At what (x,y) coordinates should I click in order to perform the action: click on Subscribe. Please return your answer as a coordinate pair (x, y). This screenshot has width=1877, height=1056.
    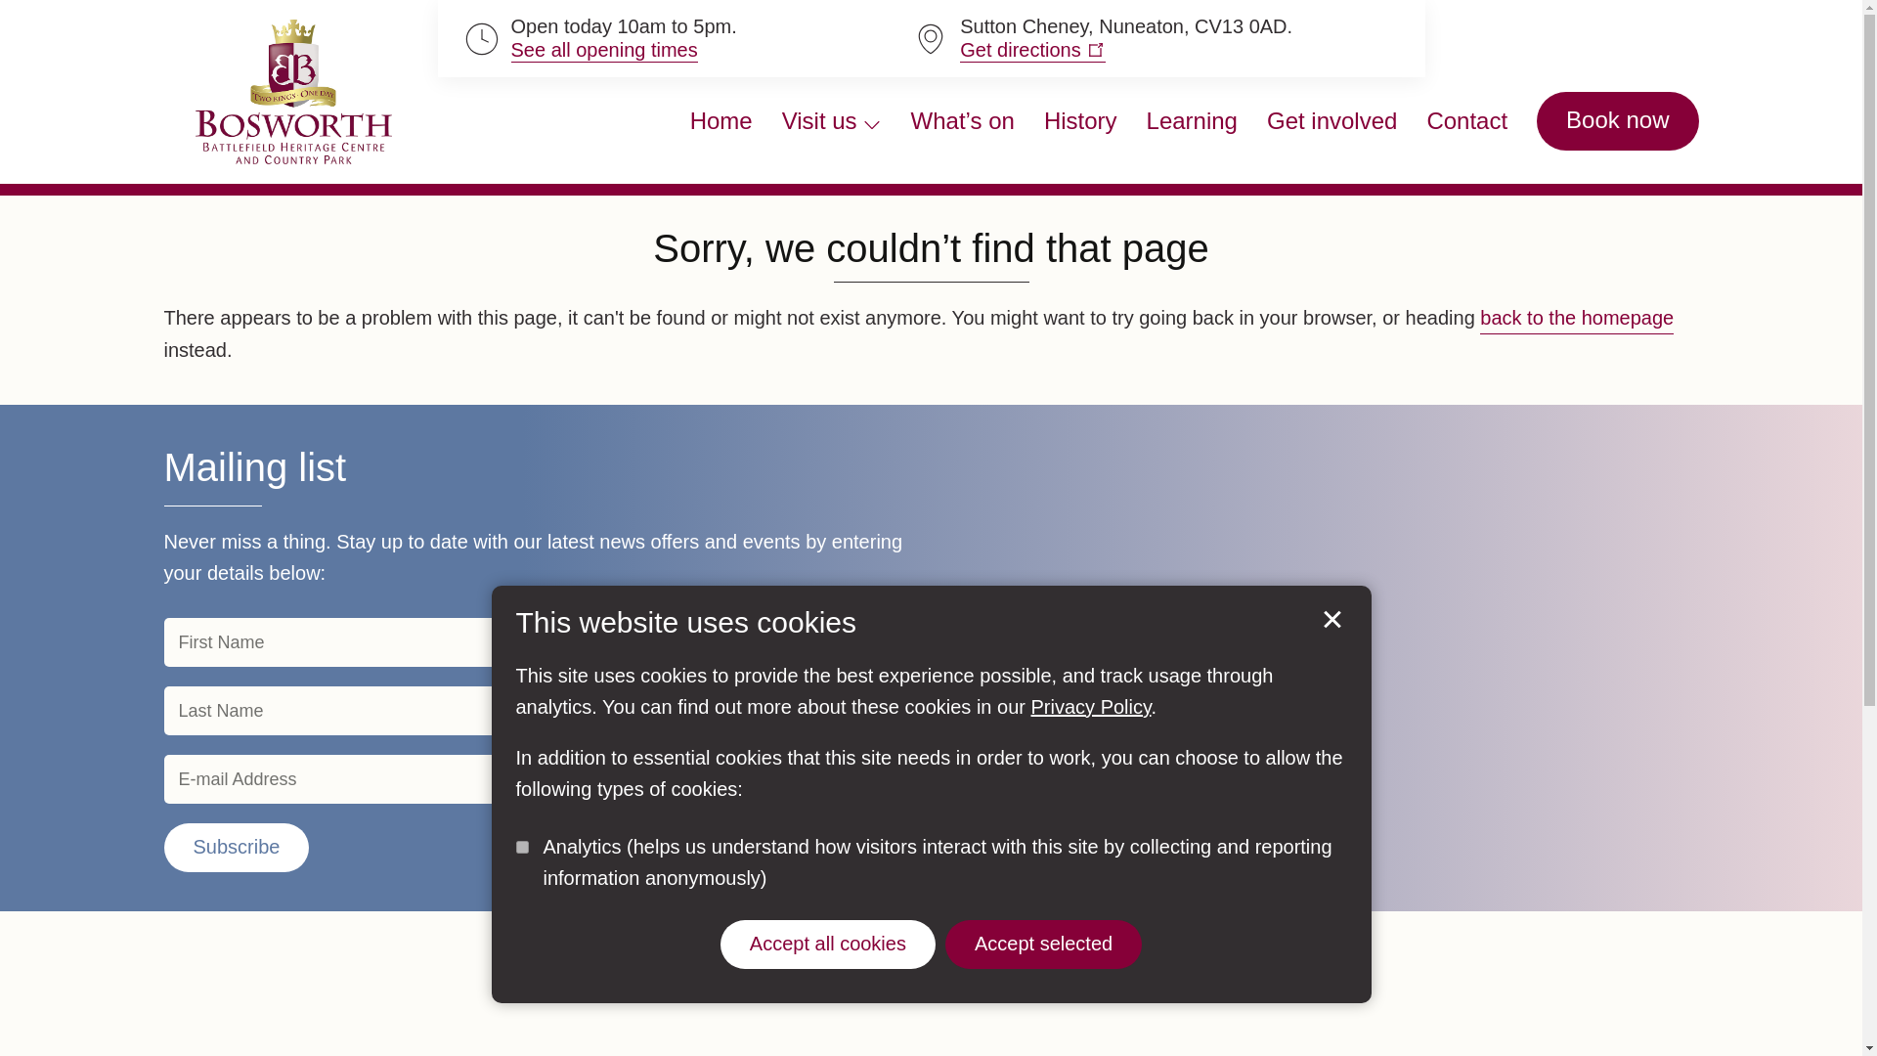
    Looking at the image, I should click on (237, 848).